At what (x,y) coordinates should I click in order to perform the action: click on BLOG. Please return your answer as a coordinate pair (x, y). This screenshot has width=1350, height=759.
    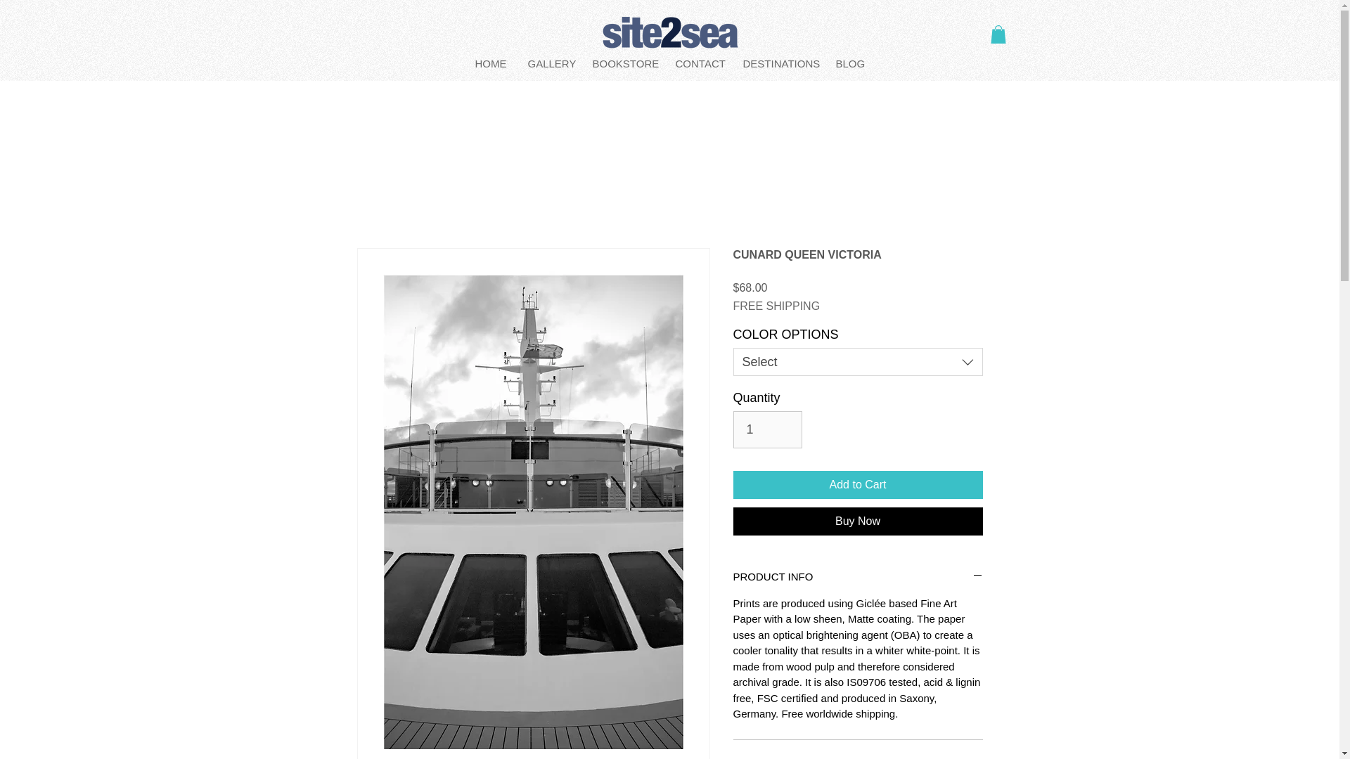
    Looking at the image, I should click on (849, 63).